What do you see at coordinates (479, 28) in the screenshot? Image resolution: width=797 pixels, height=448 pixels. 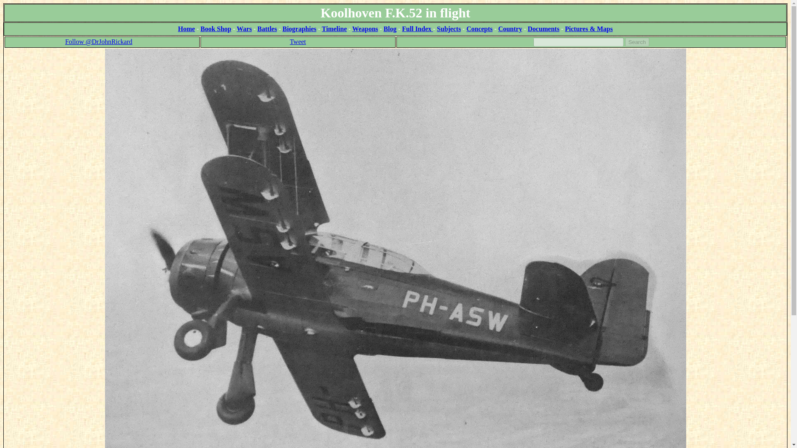 I see `Concepts` at bounding box center [479, 28].